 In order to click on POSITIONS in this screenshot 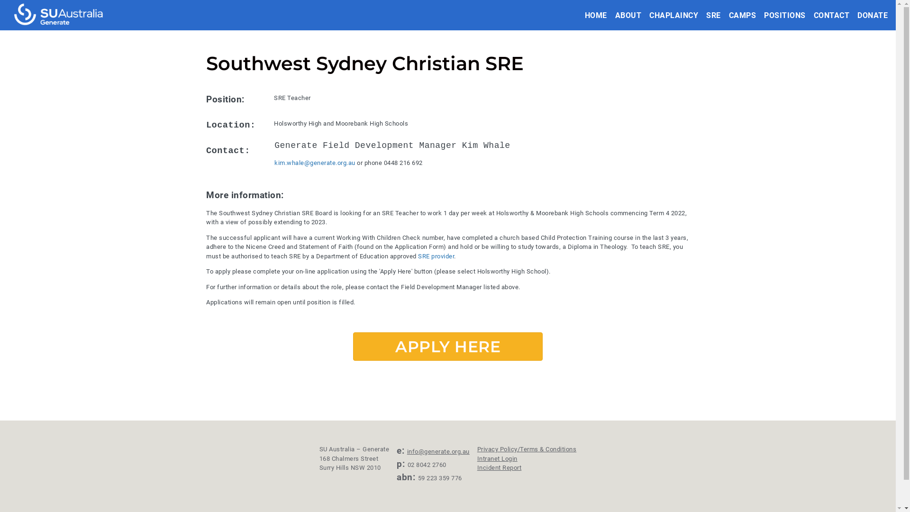, I will do `click(785, 15)`.